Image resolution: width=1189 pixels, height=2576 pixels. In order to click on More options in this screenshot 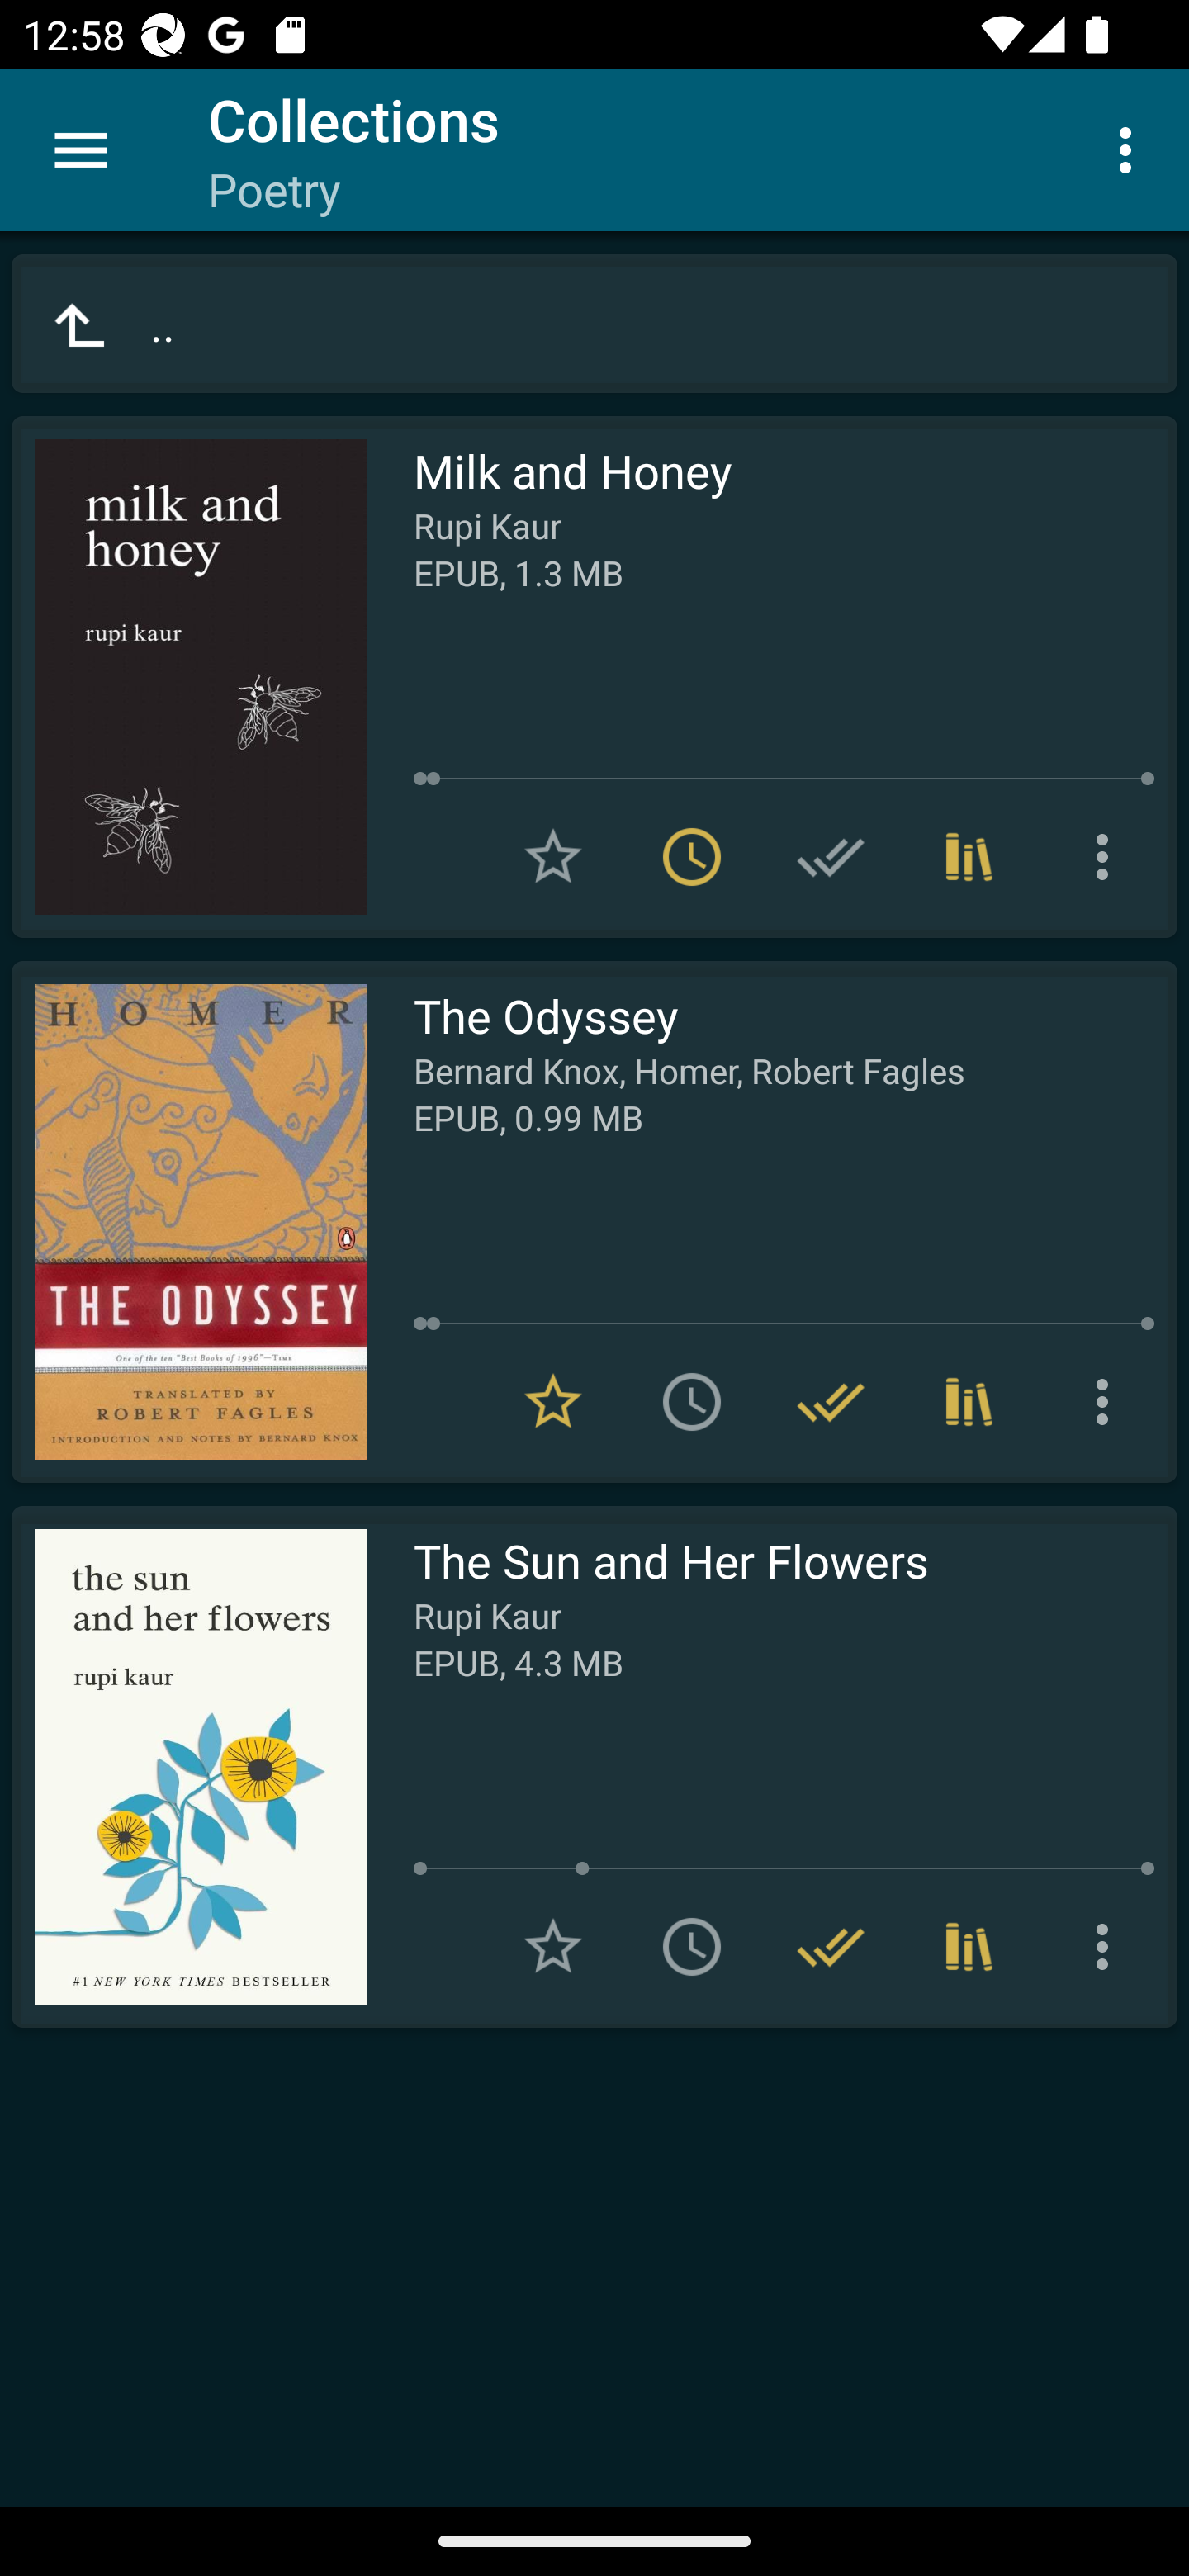, I will do `click(1131, 149)`.